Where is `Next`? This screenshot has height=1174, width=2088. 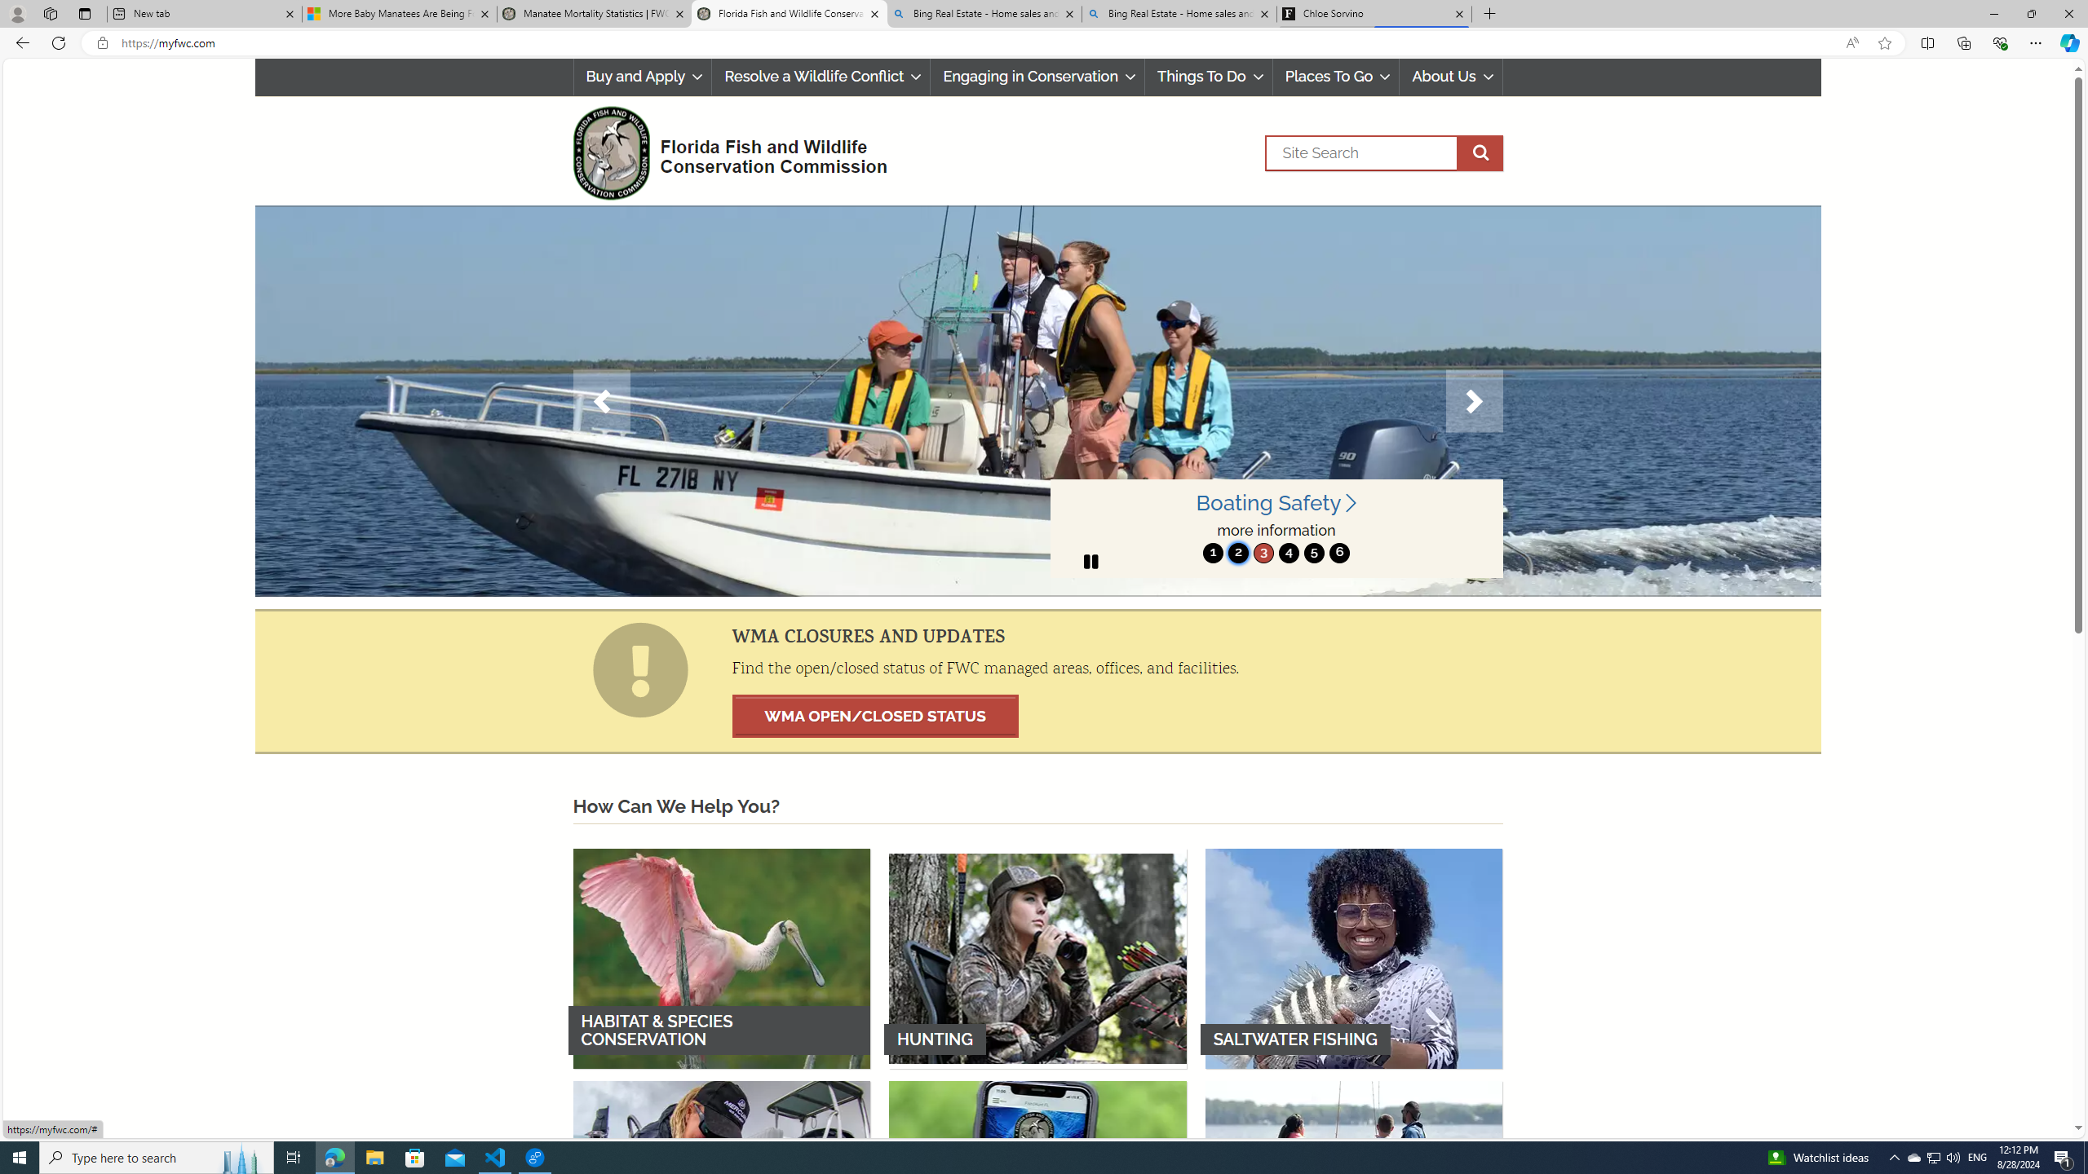
Next is located at coordinates (1474, 401).